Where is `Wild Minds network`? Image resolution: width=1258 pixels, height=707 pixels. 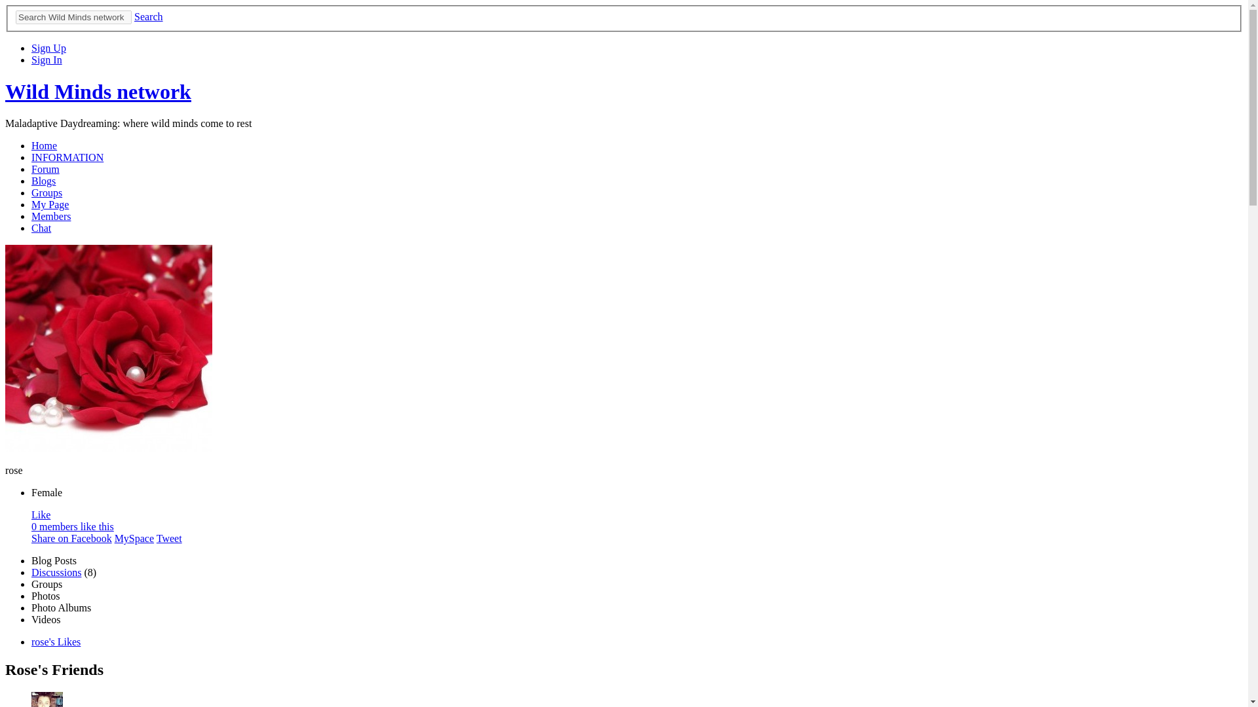 Wild Minds network is located at coordinates (98, 92).